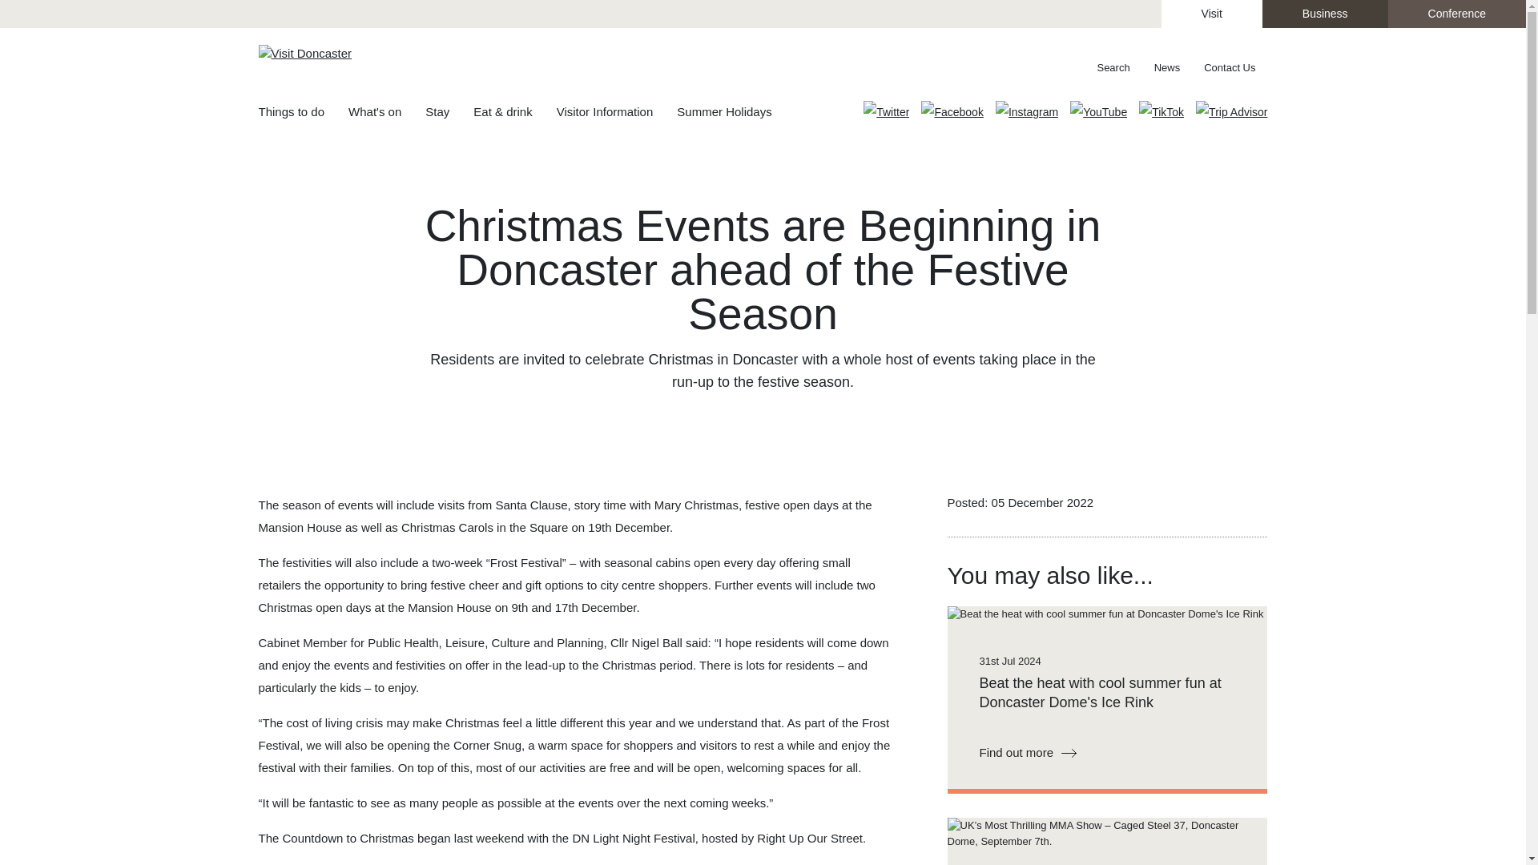 The image size is (1538, 865). Describe the element at coordinates (1325, 14) in the screenshot. I see `Business` at that location.